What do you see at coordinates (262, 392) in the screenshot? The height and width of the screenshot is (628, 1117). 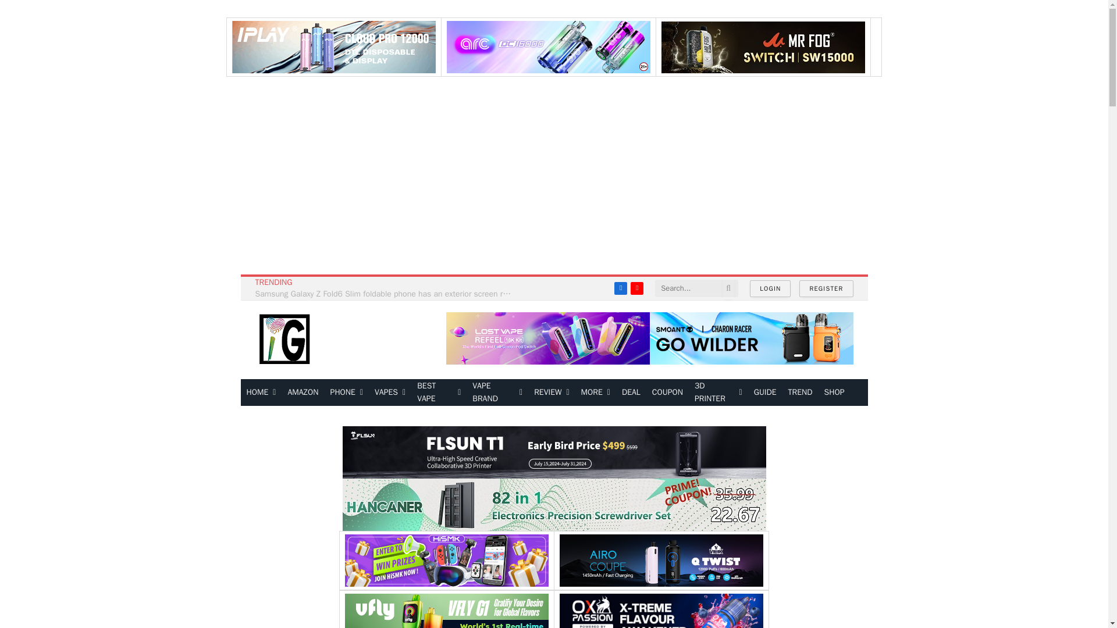 I see `HOME` at bounding box center [262, 392].